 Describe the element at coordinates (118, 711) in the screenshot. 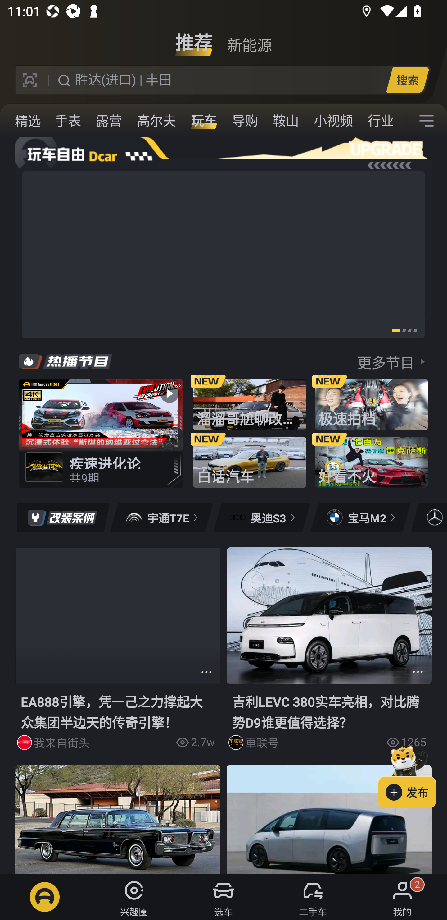

I see `EA888引擎，凭一己之力撑起大众集团半边天的传奇引擎！` at that location.